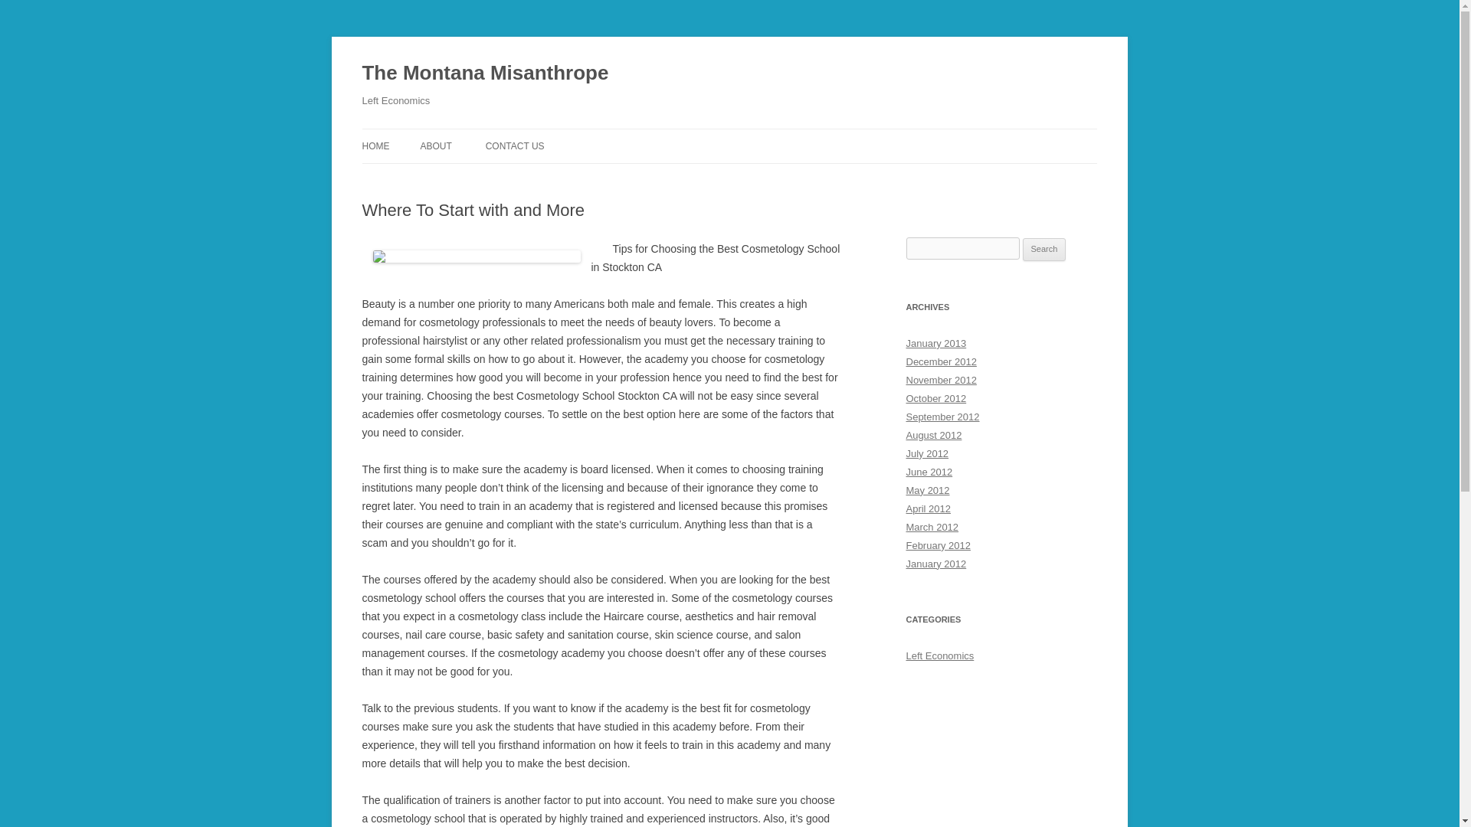 This screenshot has height=827, width=1471. I want to click on April 2012, so click(928, 508).